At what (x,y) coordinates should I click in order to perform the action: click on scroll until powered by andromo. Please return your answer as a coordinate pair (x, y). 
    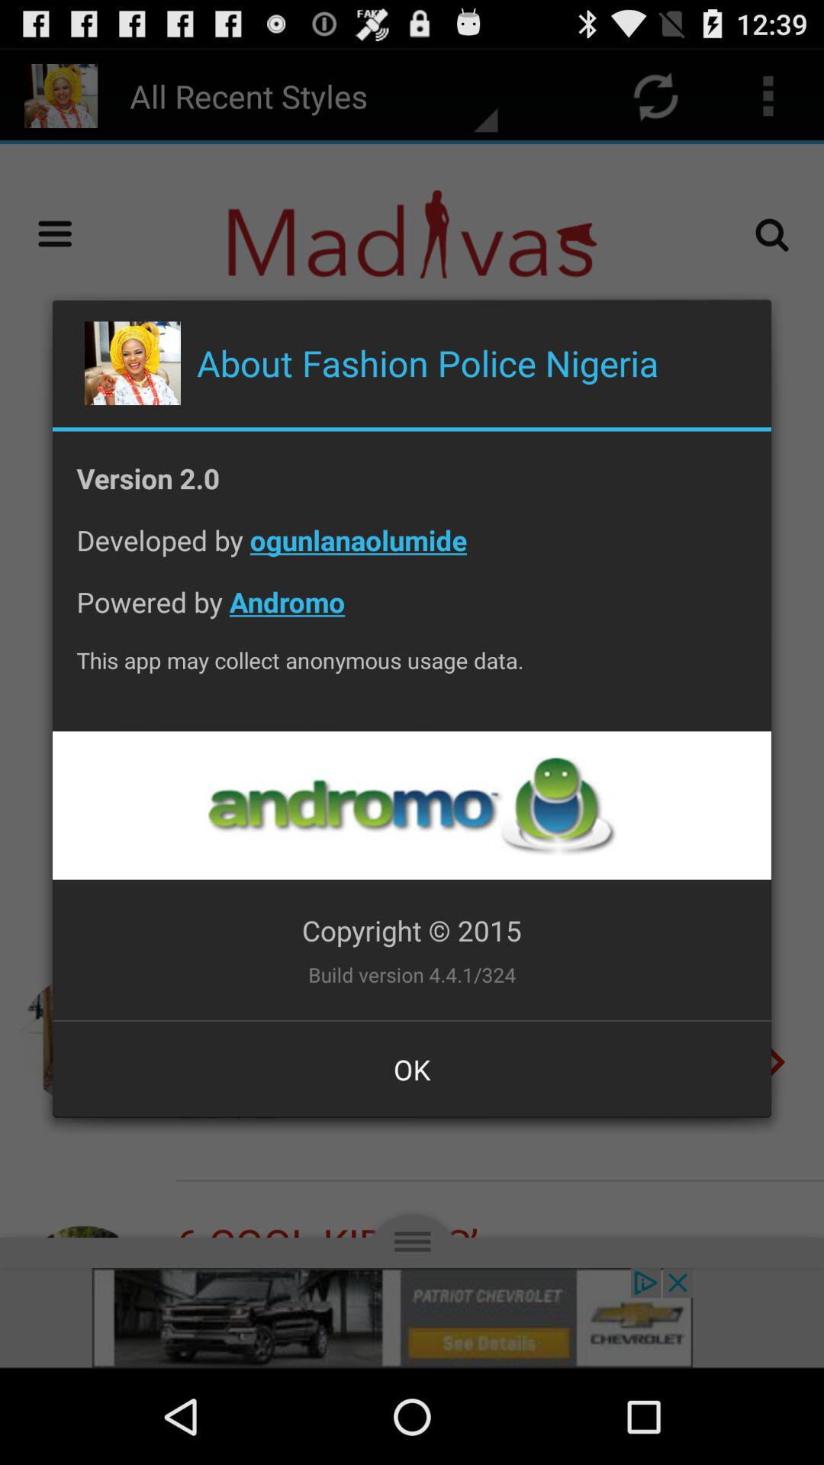
    Looking at the image, I should click on (412, 613).